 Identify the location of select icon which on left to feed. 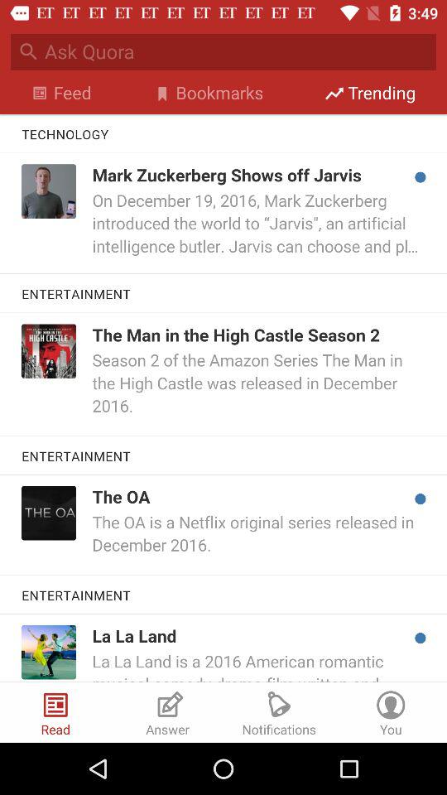
(40, 93).